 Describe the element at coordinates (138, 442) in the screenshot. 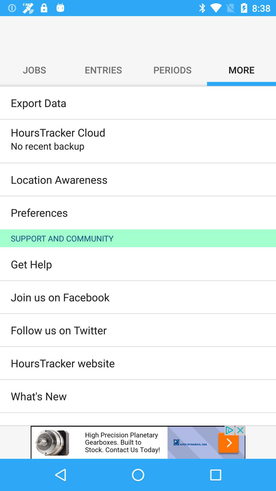

I see `click advertisement` at that location.